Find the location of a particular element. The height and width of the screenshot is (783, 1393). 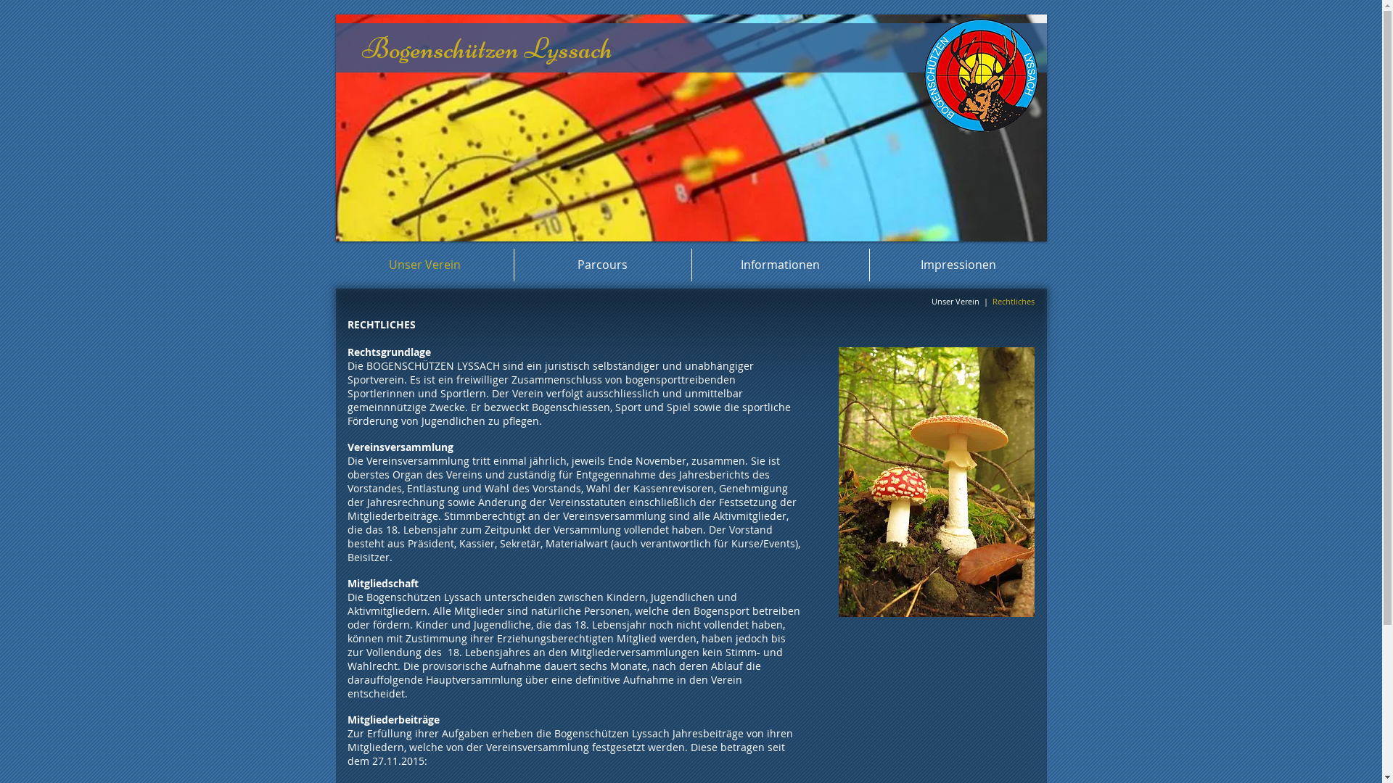

Herbstwald 013-1.jpg is located at coordinates (937, 482).